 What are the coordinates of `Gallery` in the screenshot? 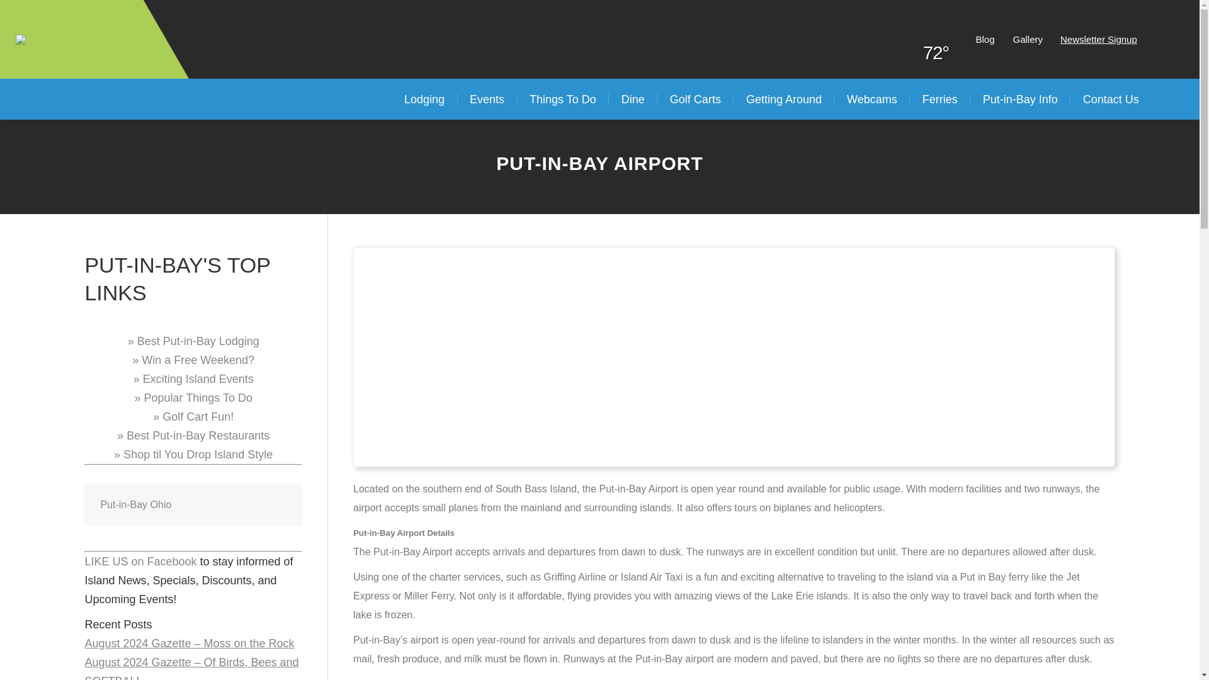 It's located at (1028, 39).